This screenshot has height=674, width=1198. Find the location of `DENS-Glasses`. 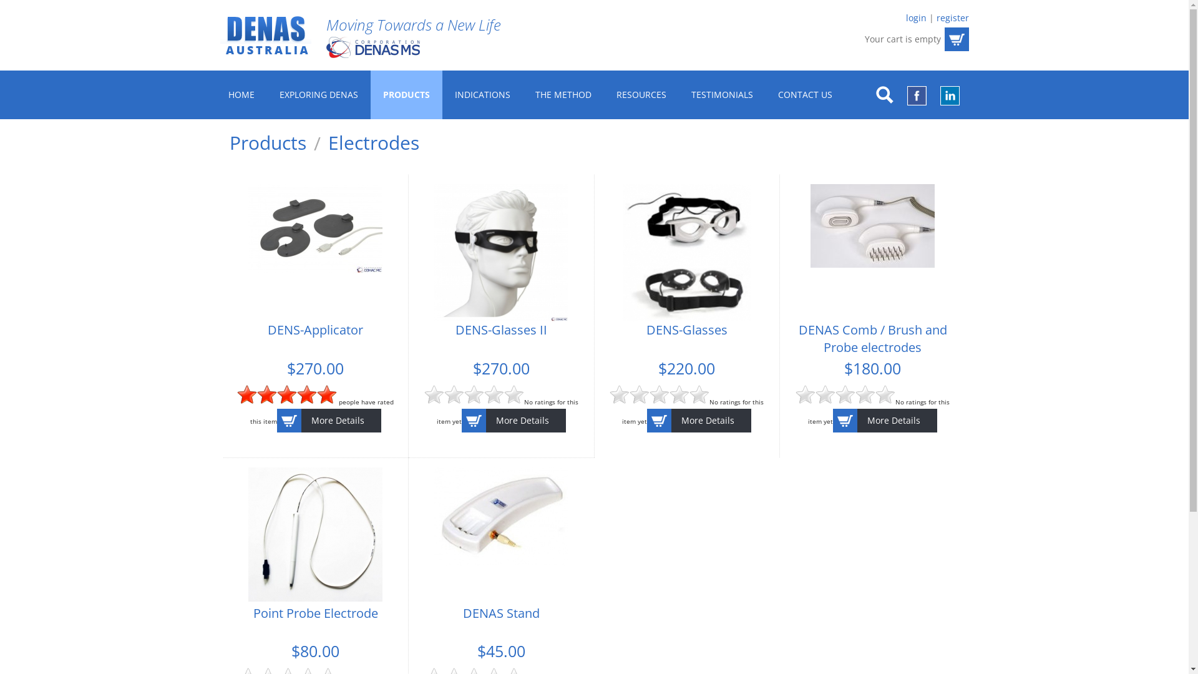

DENS-Glasses is located at coordinates (687, 328).